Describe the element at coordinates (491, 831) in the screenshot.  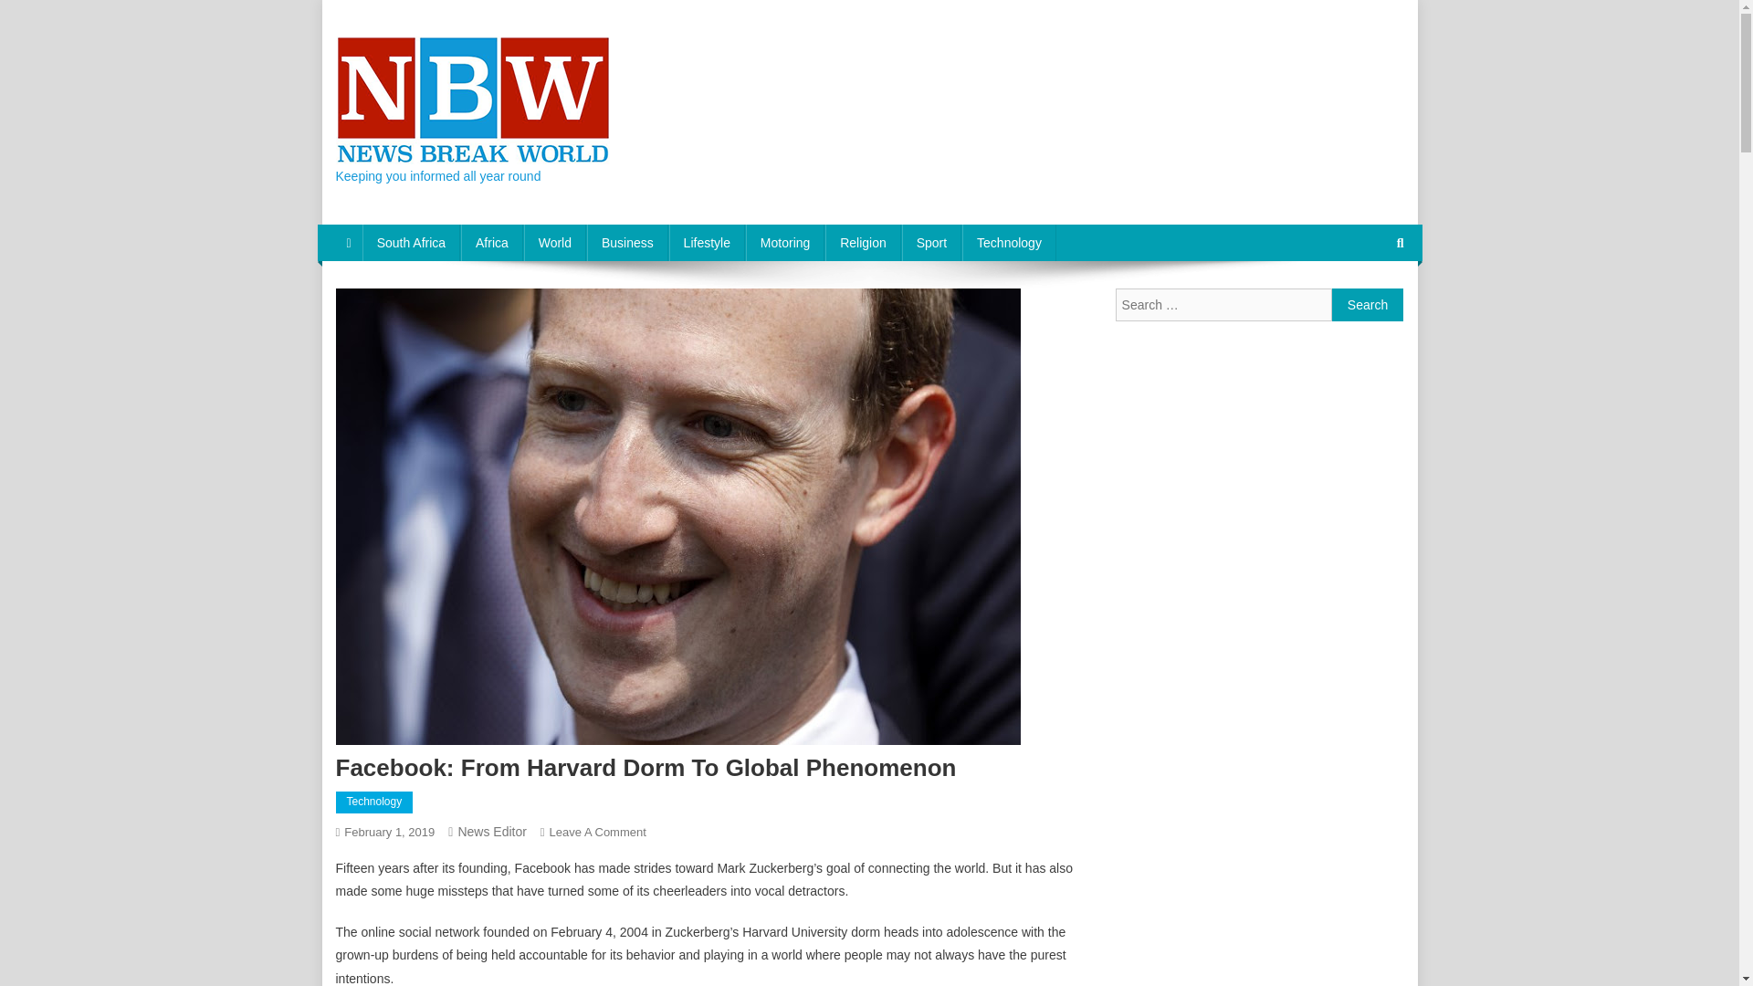
I see `News Editor` at that location.